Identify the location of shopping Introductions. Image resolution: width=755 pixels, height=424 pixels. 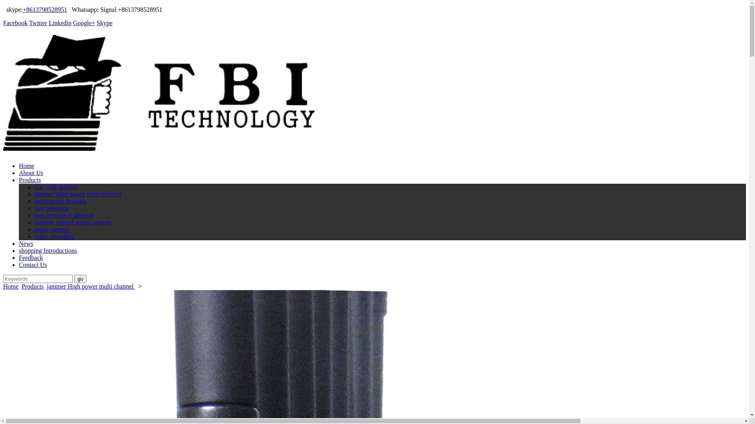
(48, 250).